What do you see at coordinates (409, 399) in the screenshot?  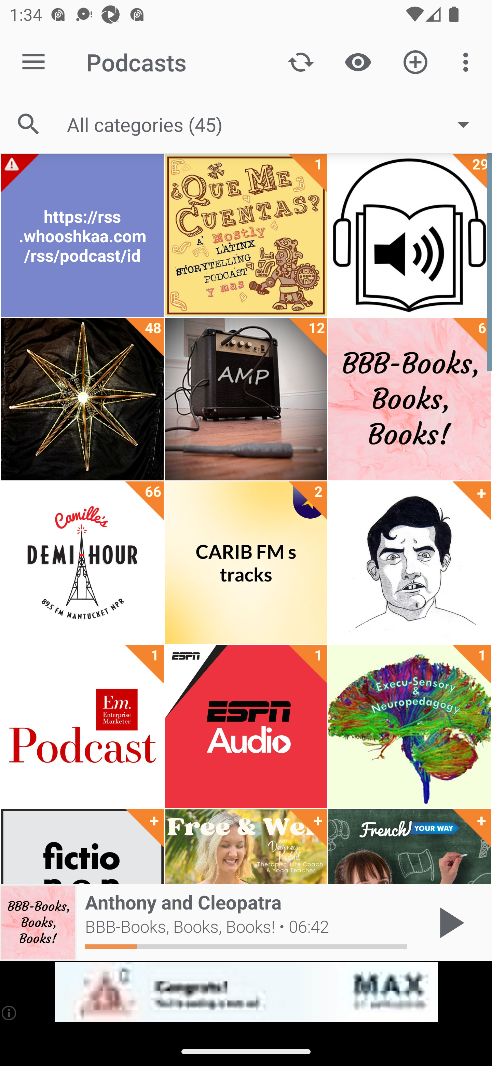 I see `BBB-Books, Books, Books! 6` at bounding box center [409, 399].